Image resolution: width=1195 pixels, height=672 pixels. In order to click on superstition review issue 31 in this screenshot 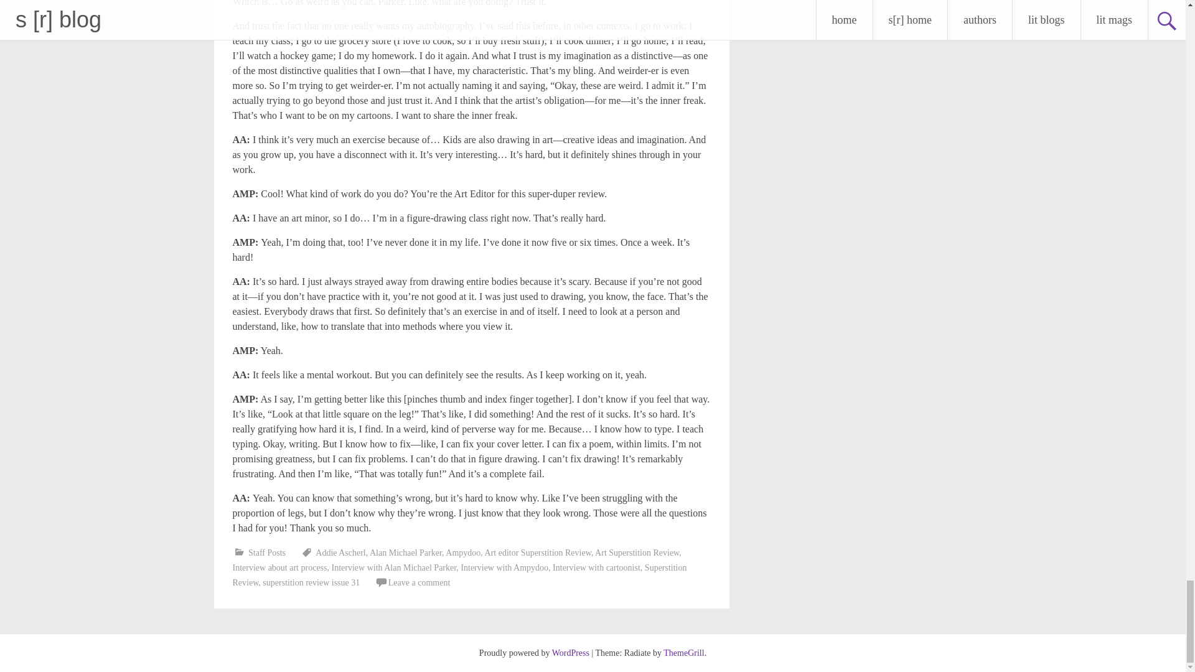, I will do `click(311, 582)`.